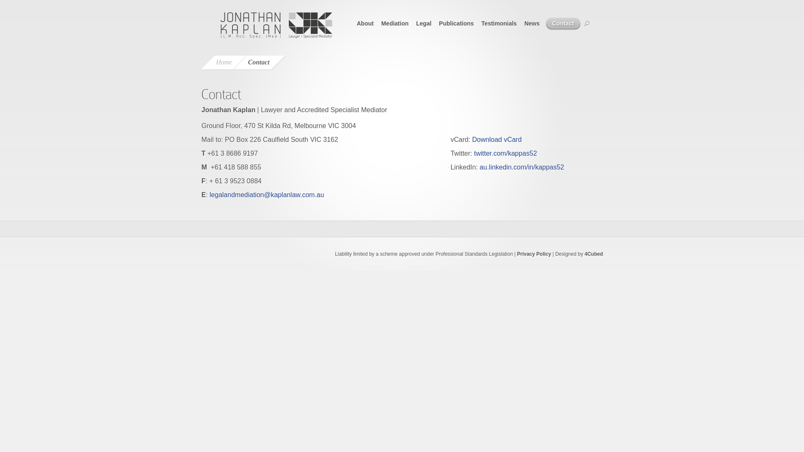 The image size is (804, 452). I want to click on Publications, so click(456, 23).